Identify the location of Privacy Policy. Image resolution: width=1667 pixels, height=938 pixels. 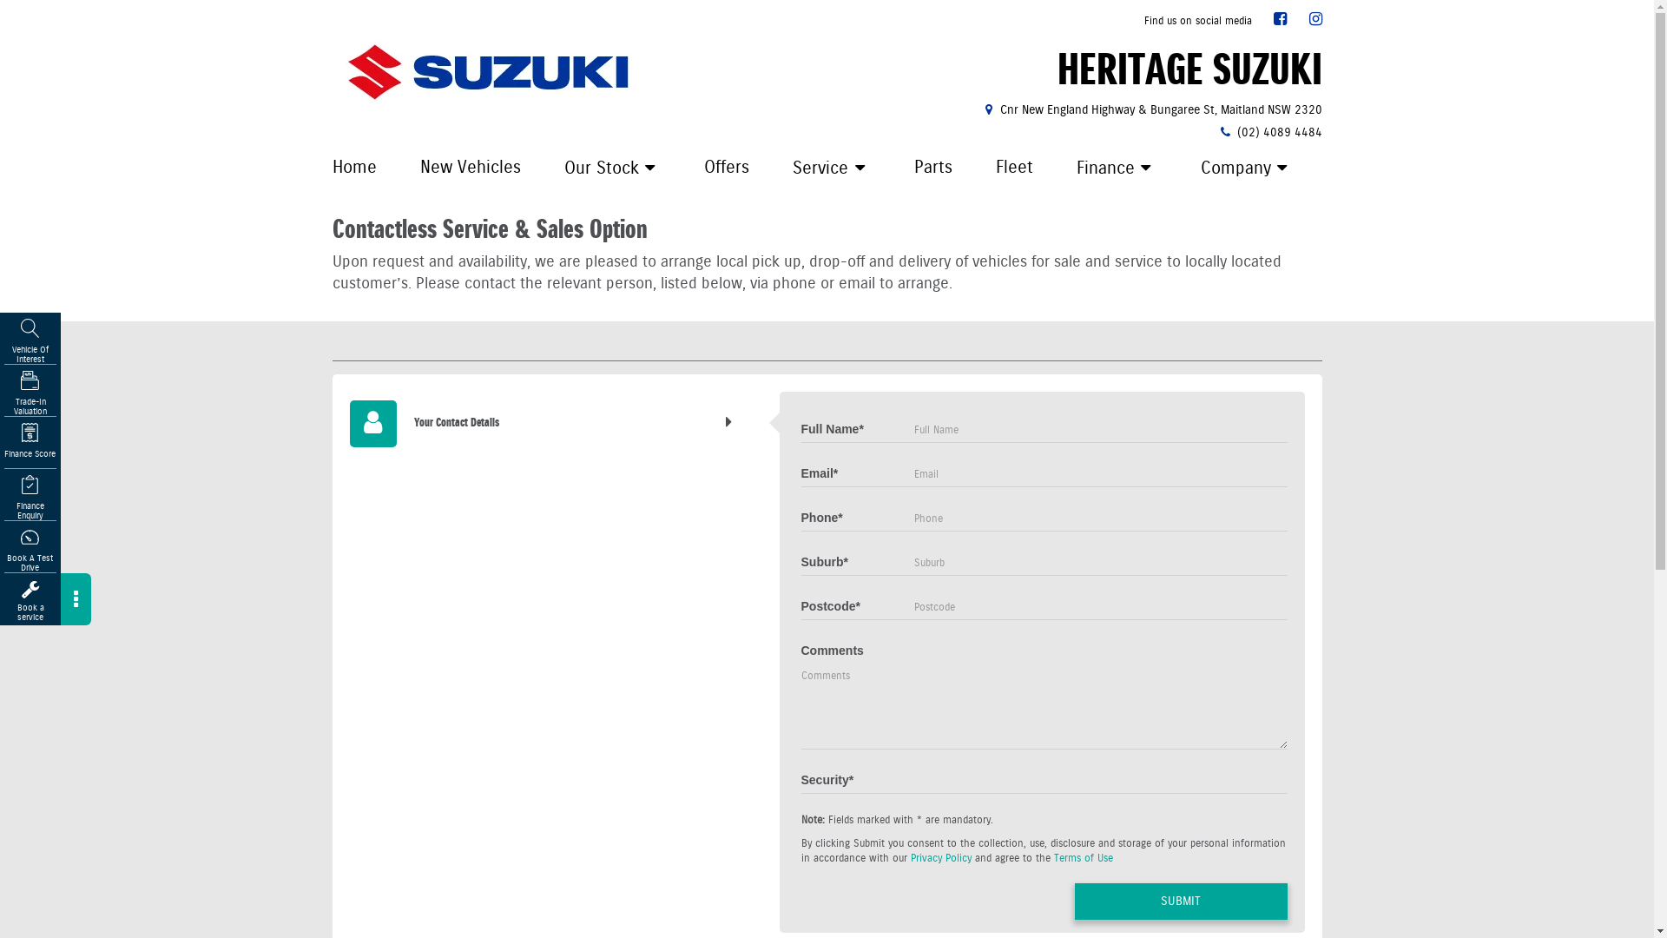
(940, 858).